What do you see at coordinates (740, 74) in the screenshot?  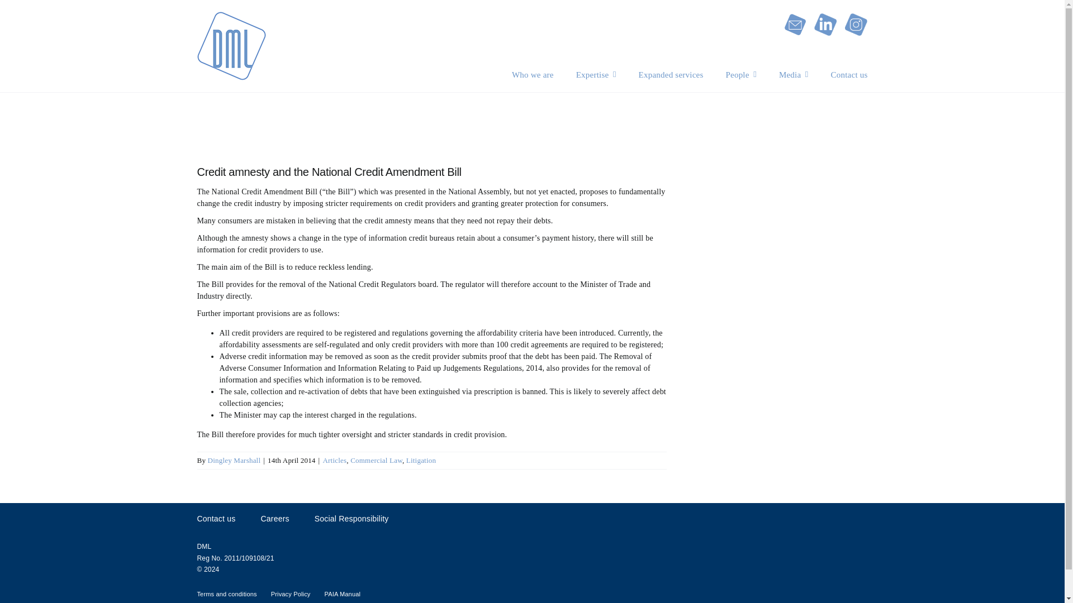 I see `People` at bounding box center [740, 74].